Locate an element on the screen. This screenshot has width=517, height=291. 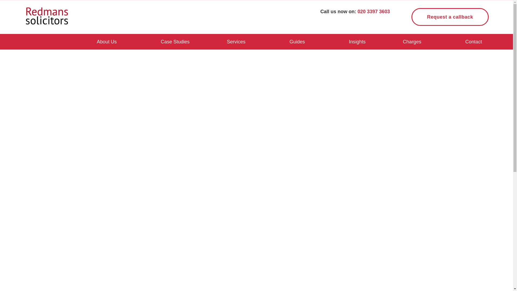
Guides is located at coordinates (297, 41).